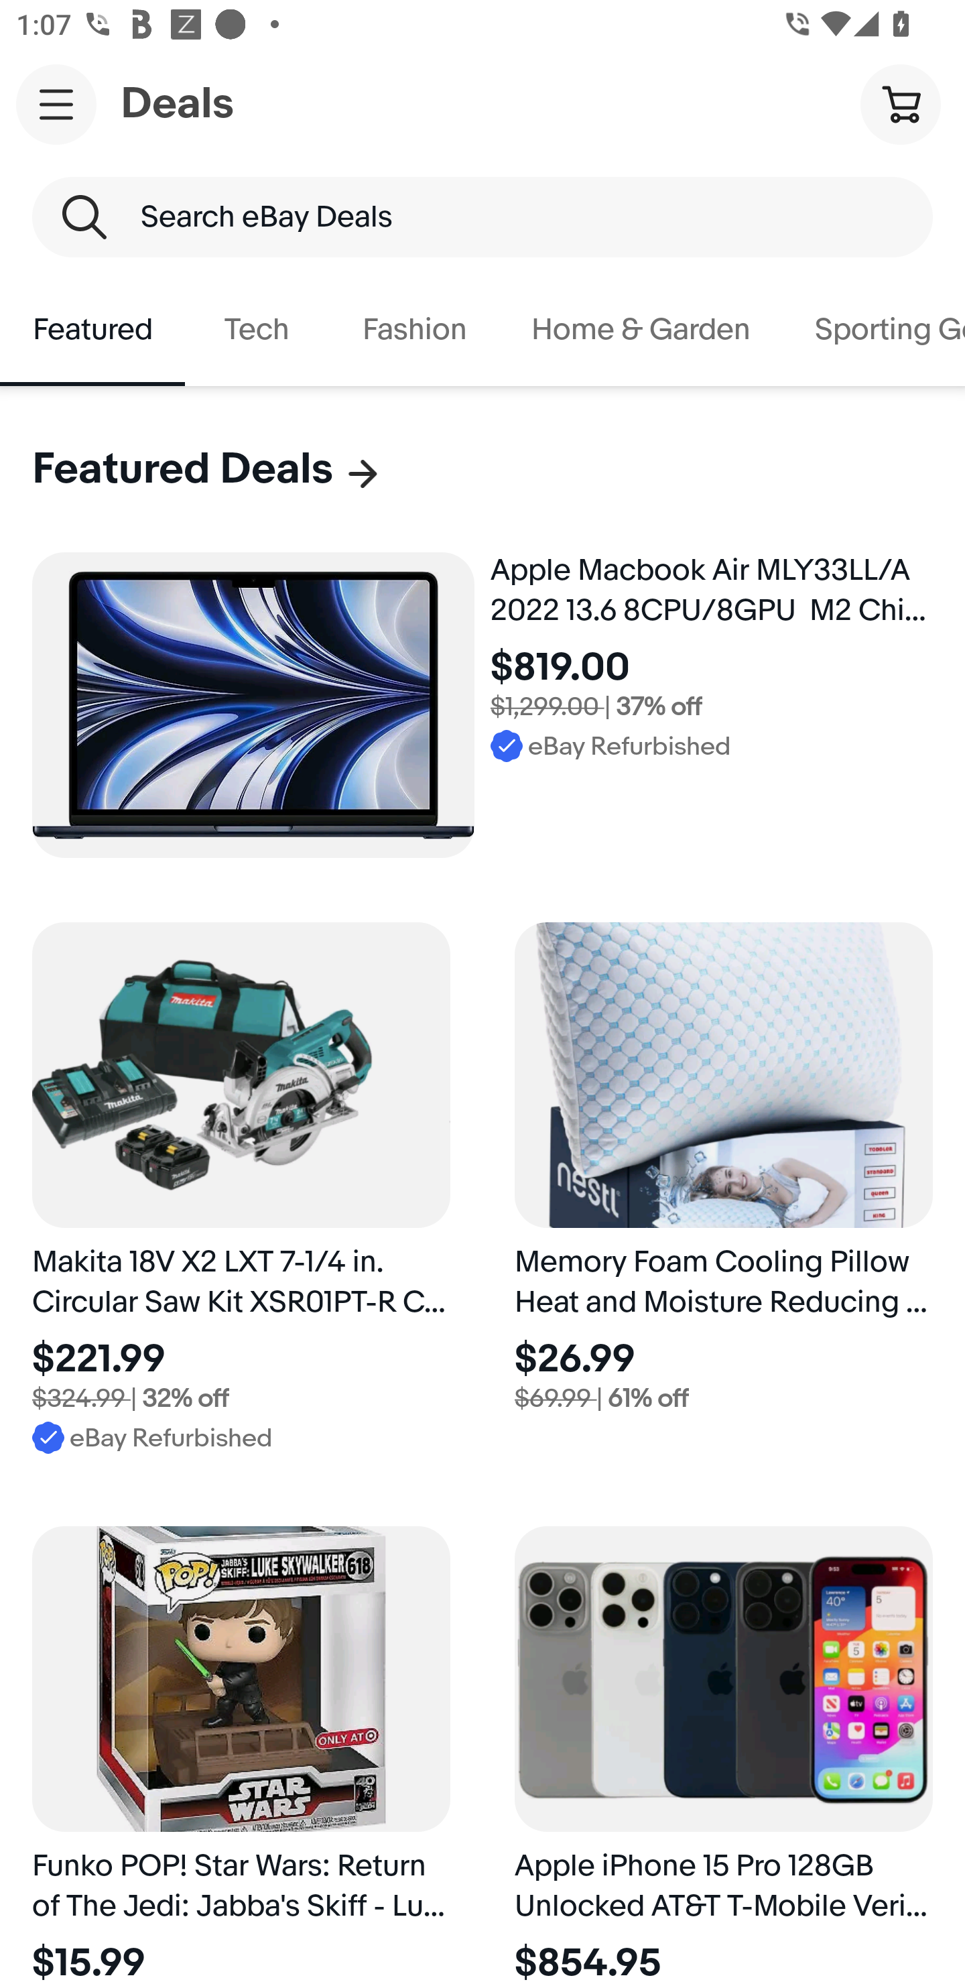  I want to click on Fashion. Button. 3 of 7. Fashion, so click(414, 330).